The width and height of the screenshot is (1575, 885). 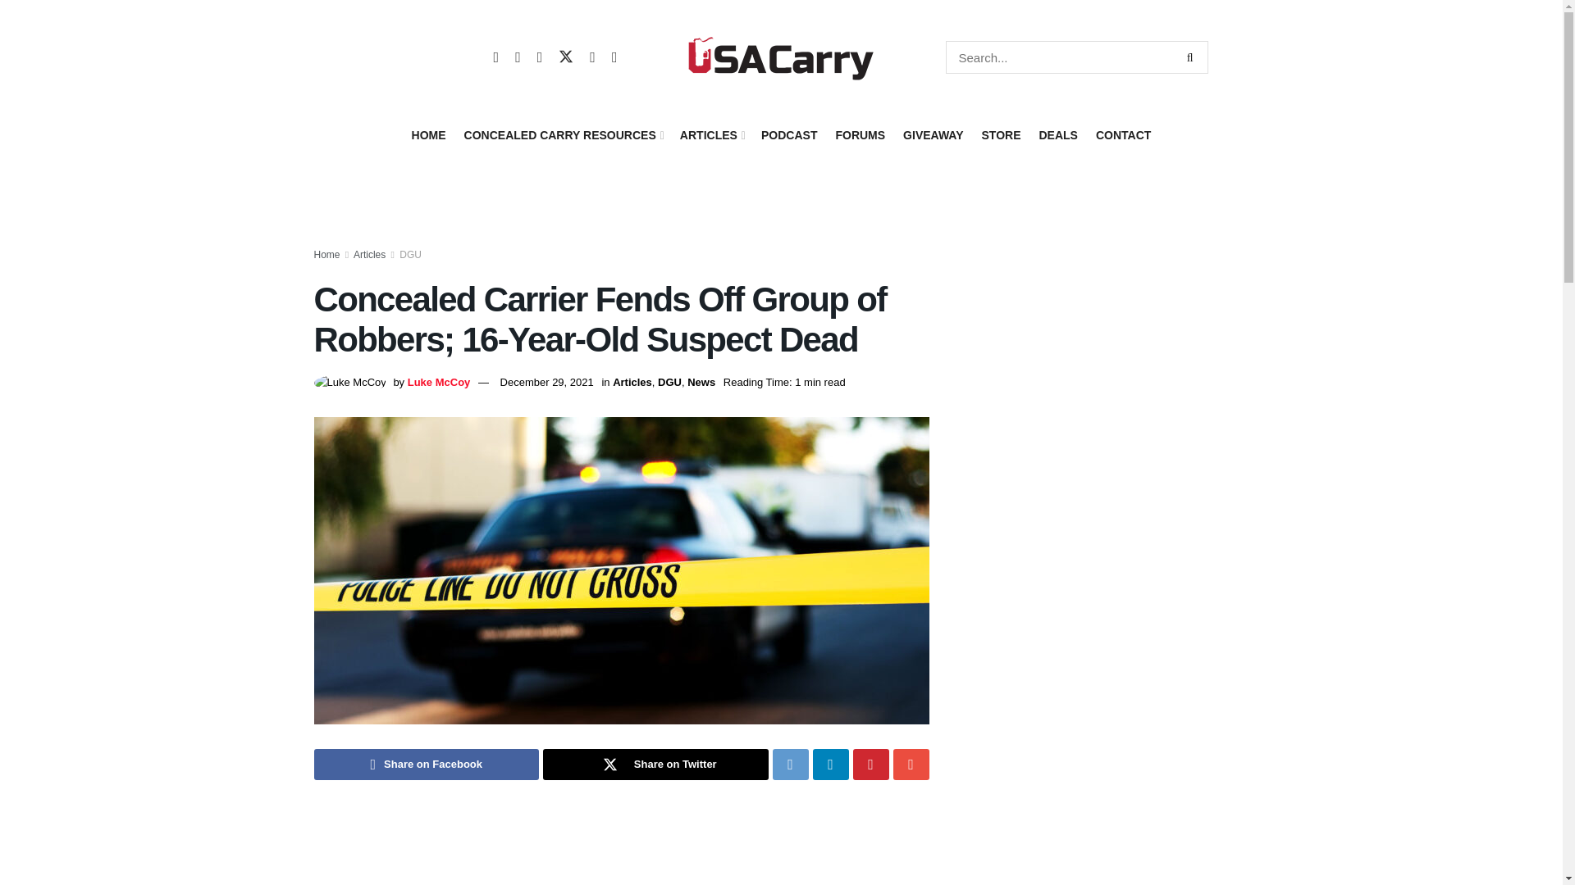 I want to click on Concealed Carry Resources, so click(x=563, y=135).